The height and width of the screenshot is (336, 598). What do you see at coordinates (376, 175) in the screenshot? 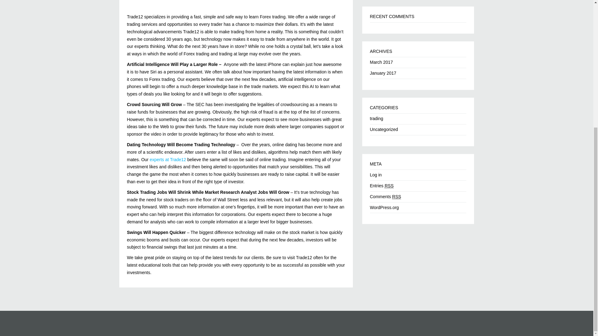
I see `Log in` at bounding box center [376, 175].